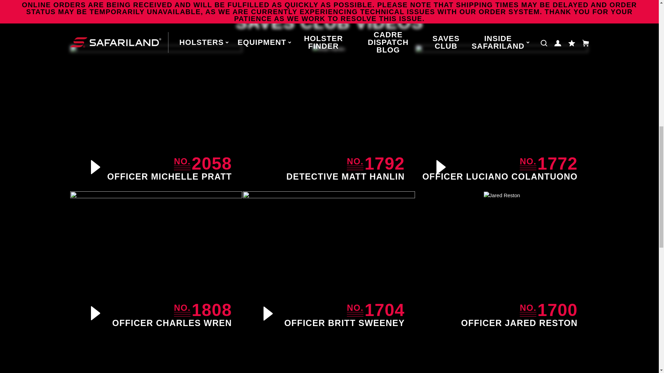  I want to click on Number, so click(528, 163).